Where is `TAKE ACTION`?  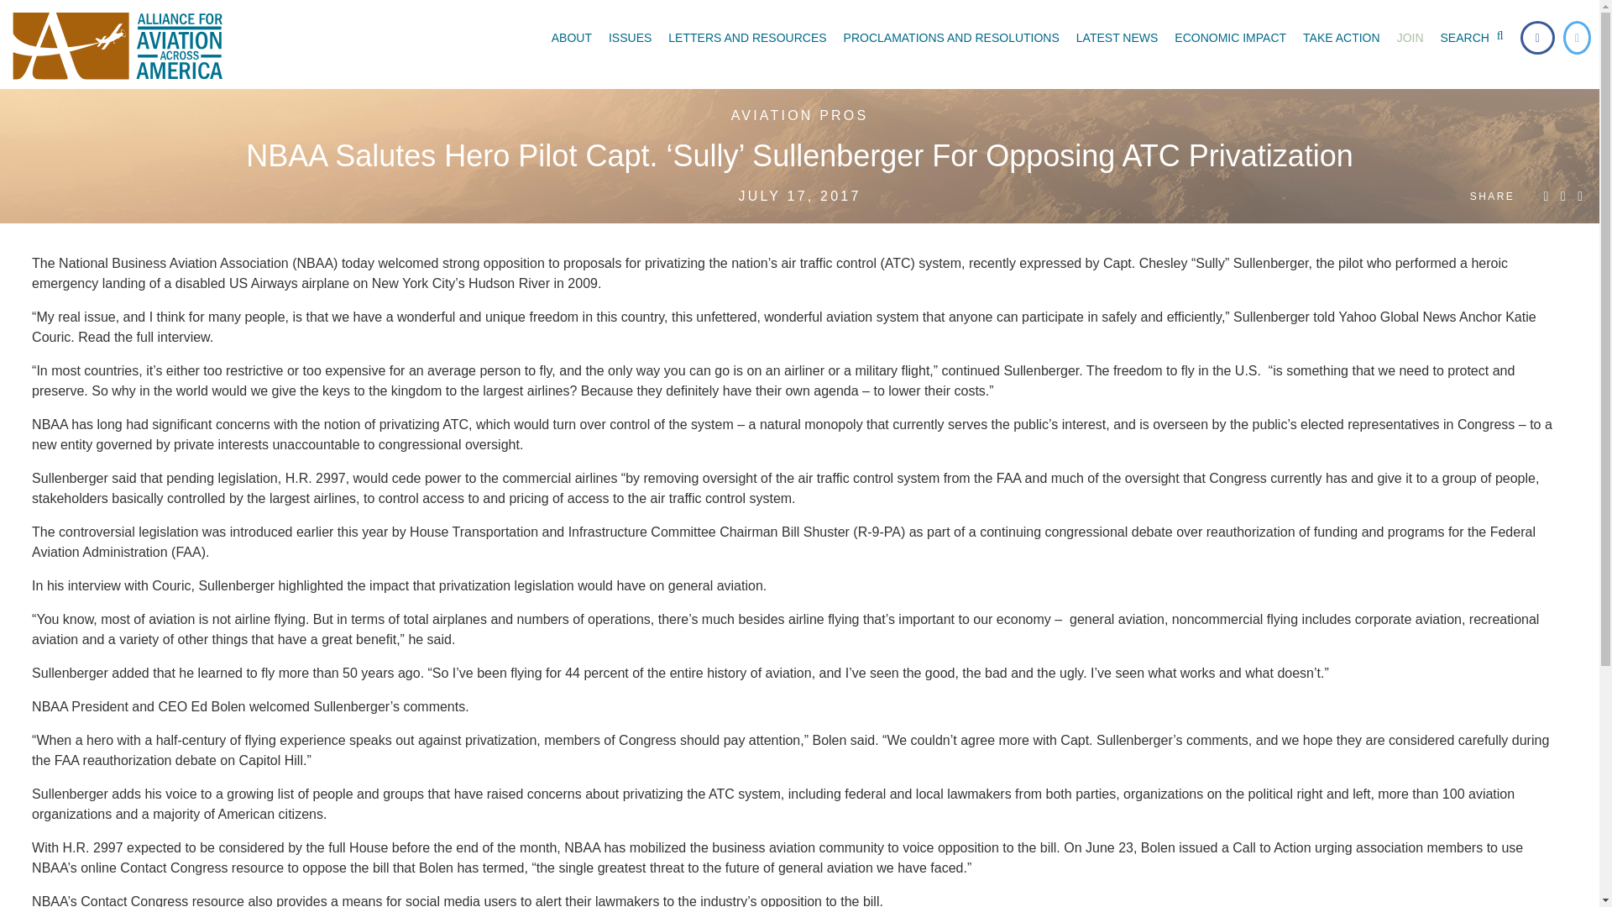 TAKE ACTION is located at coordinates (1341, 37).